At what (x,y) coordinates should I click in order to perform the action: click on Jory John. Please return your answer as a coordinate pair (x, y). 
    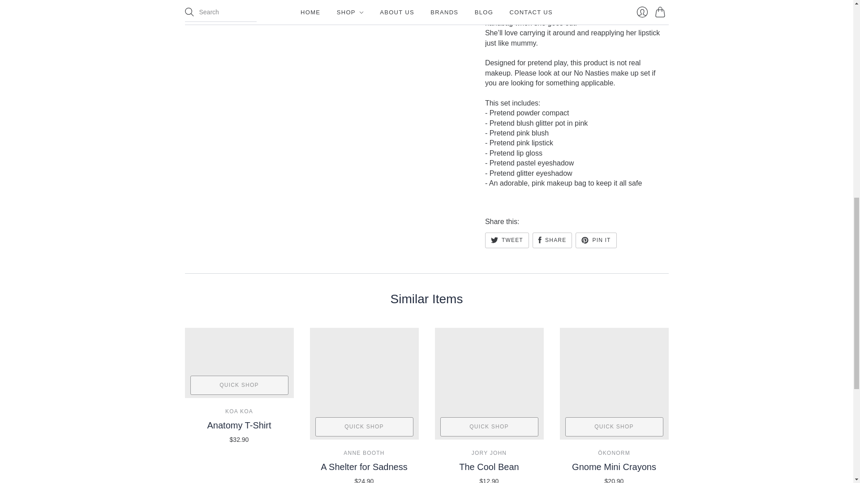
    Looking at the image, I should click on (489, 453).